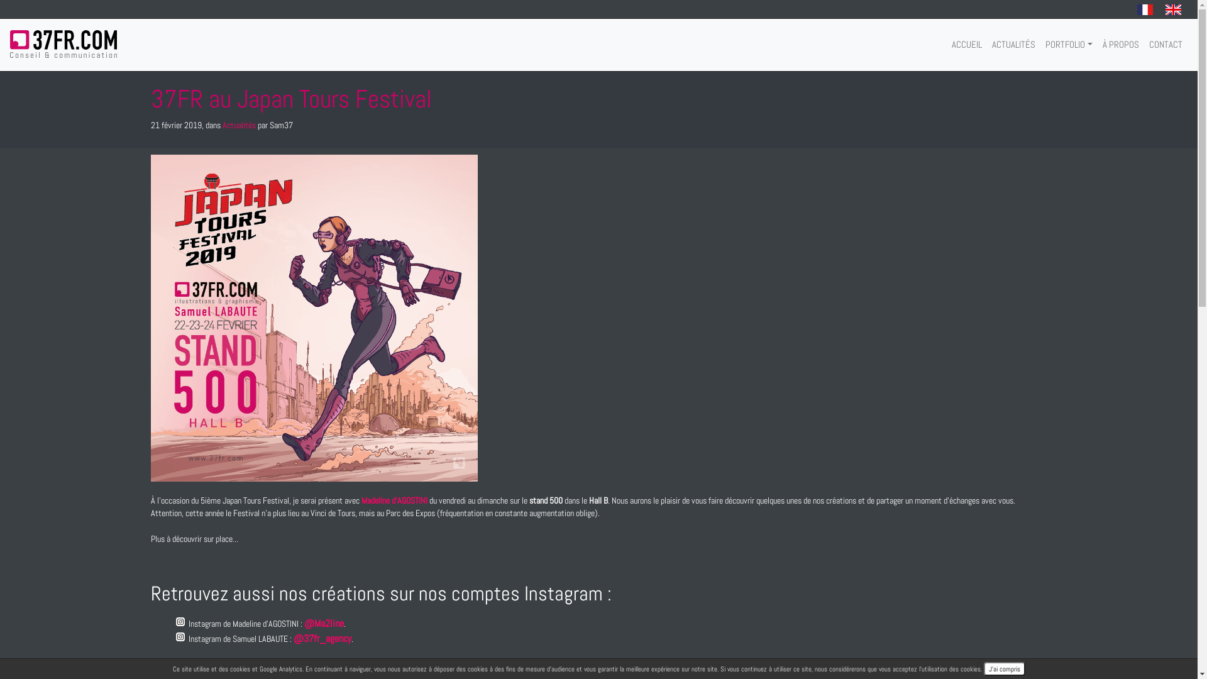 This screenshot has width=1207, height=679. Describe the element at coordinates (1069, 45) in the screenshot. I see `PORTFOLIO` at that location.